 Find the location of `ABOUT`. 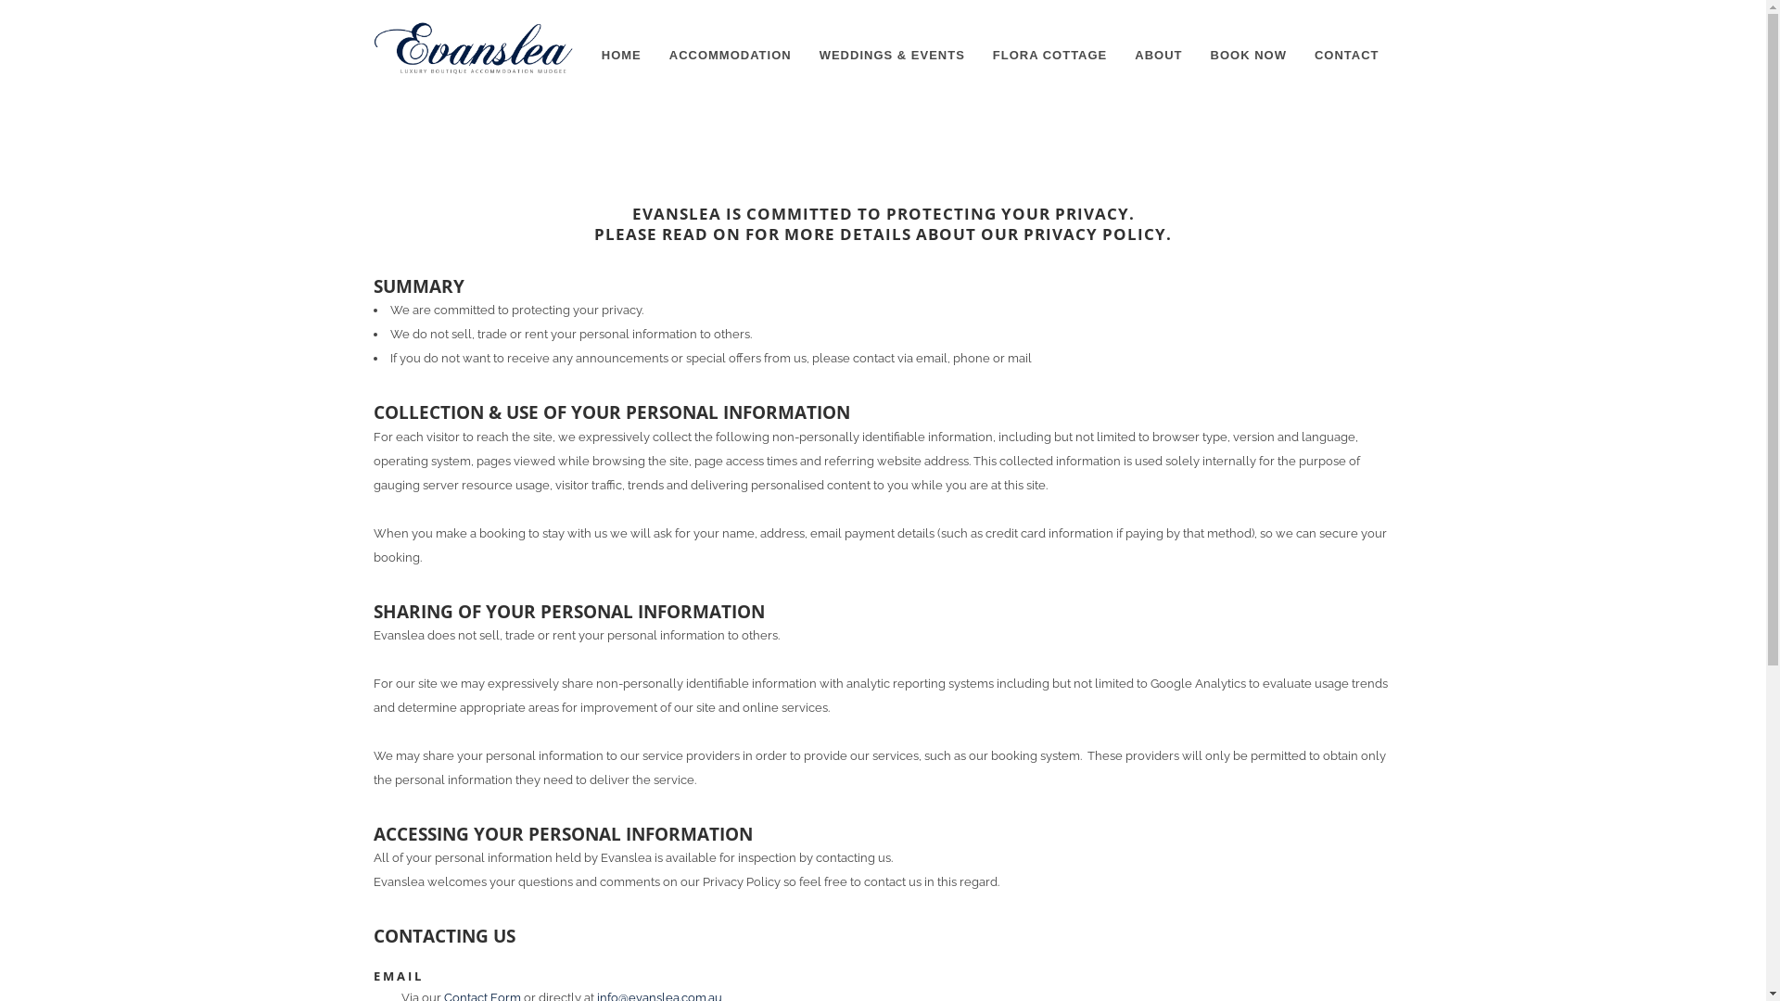

ABOUT is located at coordinates (1159, 56).